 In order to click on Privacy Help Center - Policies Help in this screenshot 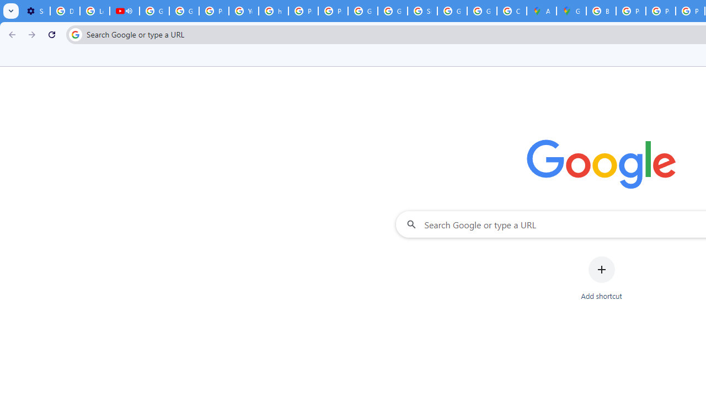, I will do `click(303, 11)`.